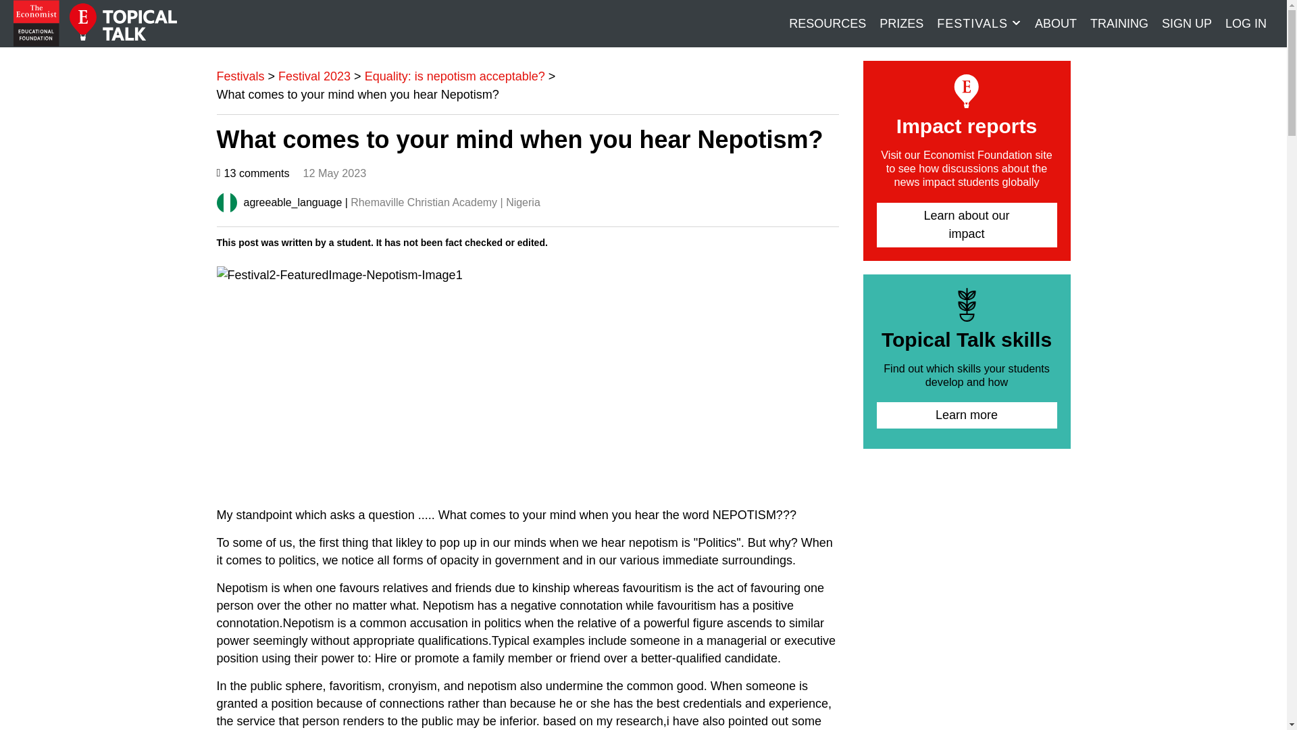 The height and width of the screenshot is (730, 1297). I want to click on SIGN UP, so click(1186, 23).